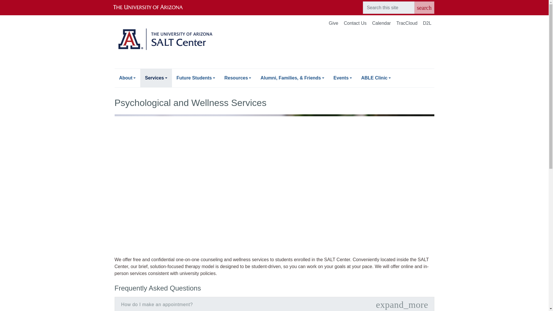 The image size is (553, 311). I want to click on search, so click(424, 7).